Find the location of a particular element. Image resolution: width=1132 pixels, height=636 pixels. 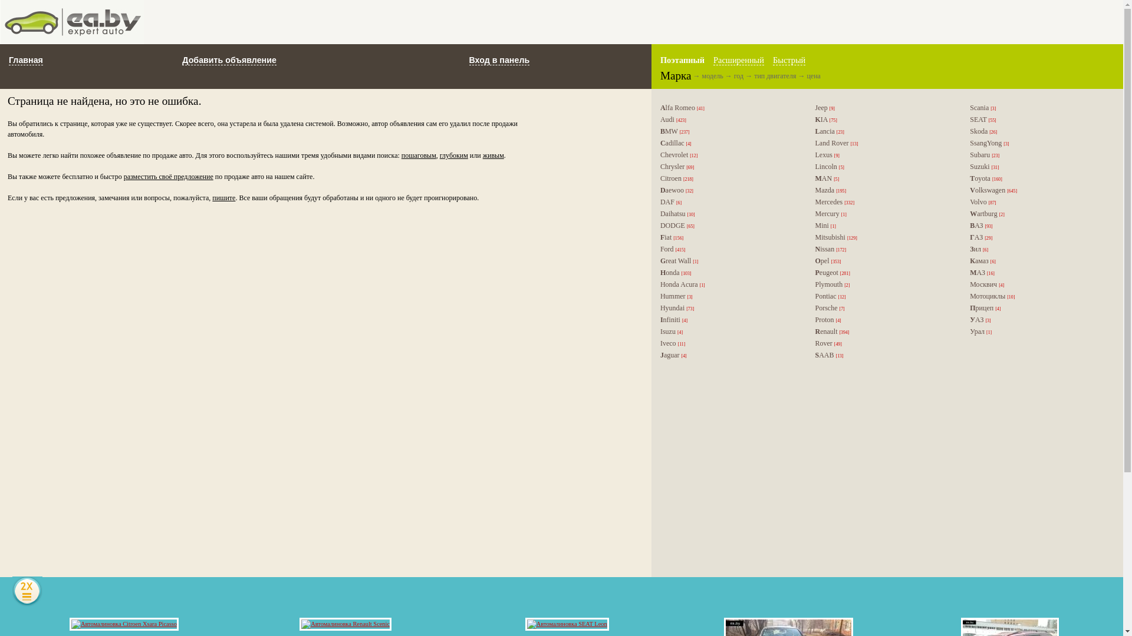

Fiat [156] is located at coordinates (729, 238).